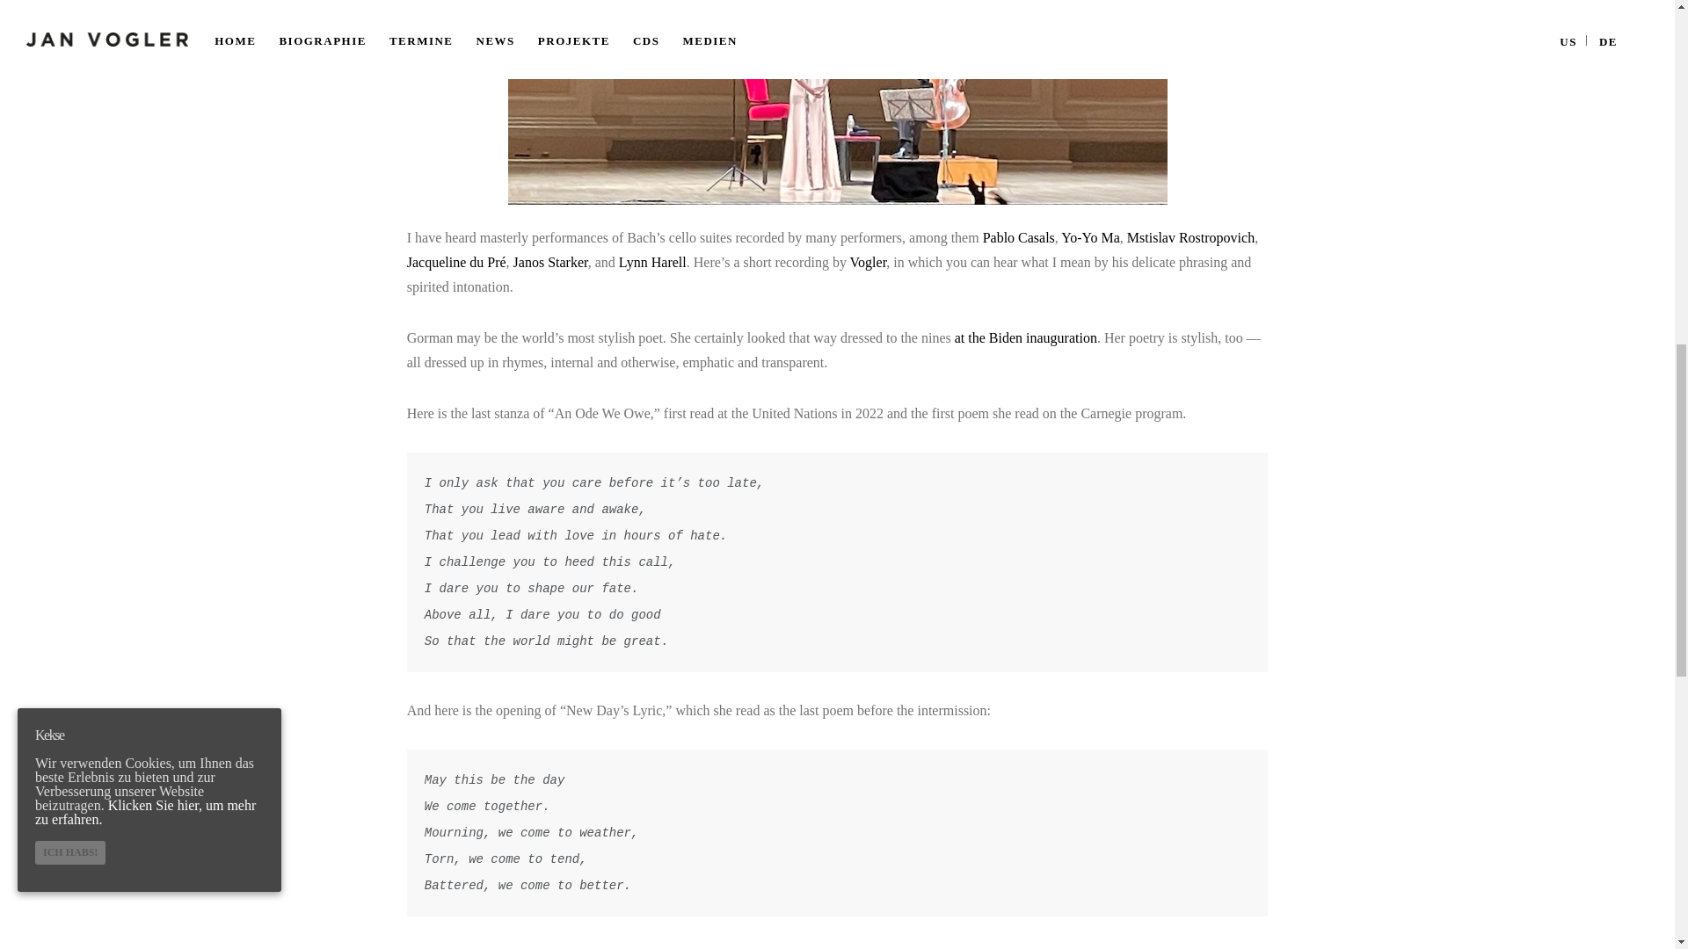 The width and height of the screenshot is (1688, 949). I want to click on Janos Starker, so click(550, 262).